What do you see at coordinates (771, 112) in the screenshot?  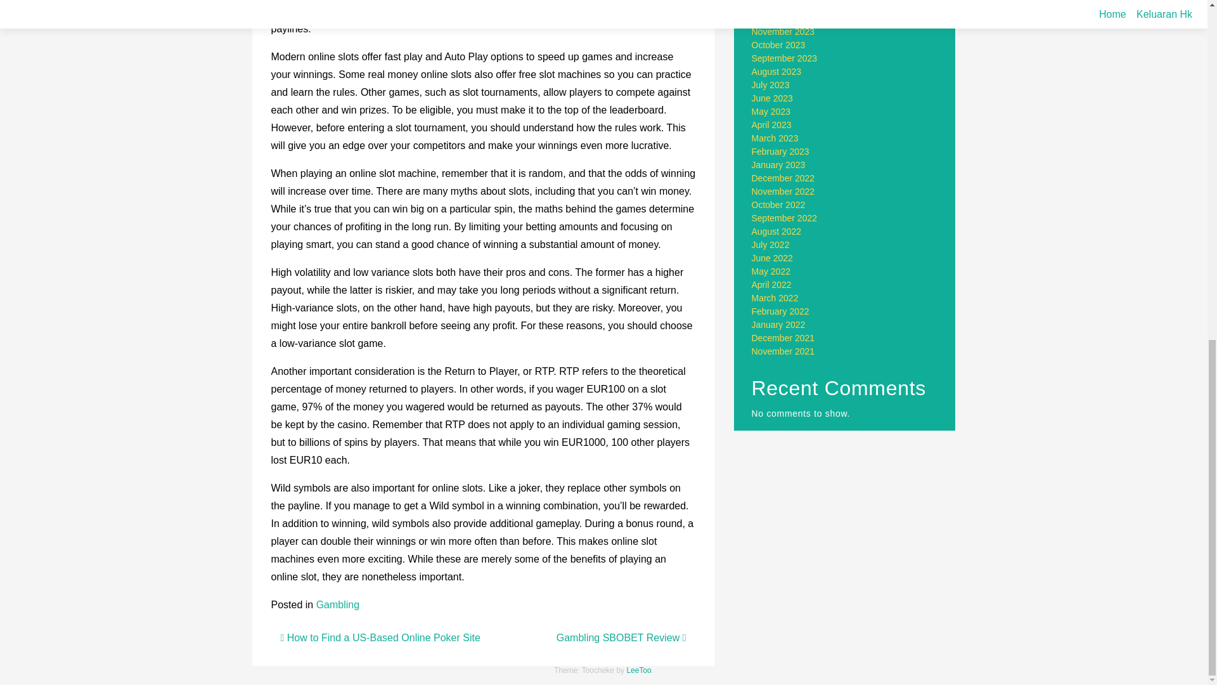 I see `May 2023` at bounding box center [771, 112].